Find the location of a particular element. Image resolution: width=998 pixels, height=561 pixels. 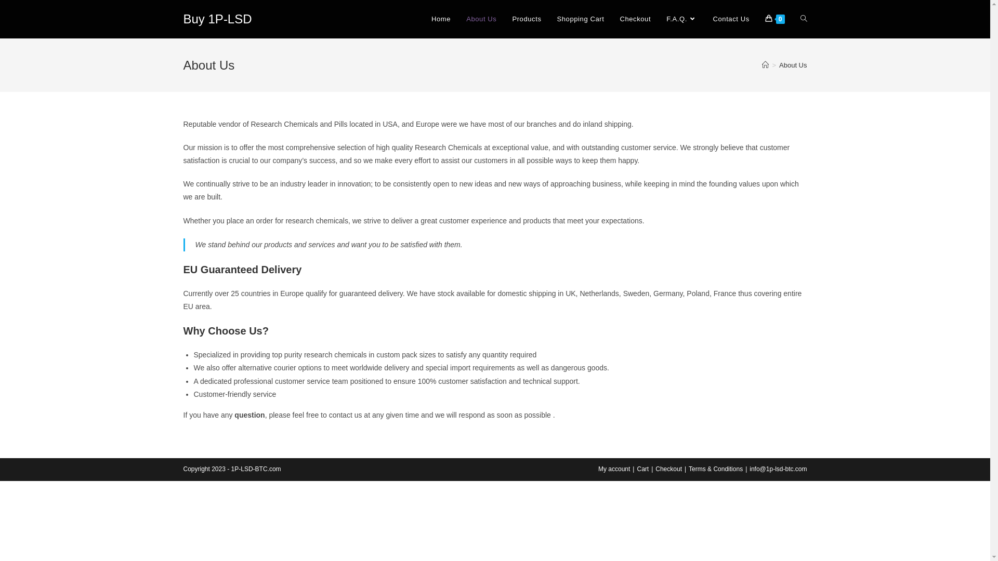

Contact Us is located at coordinates (731, 19).